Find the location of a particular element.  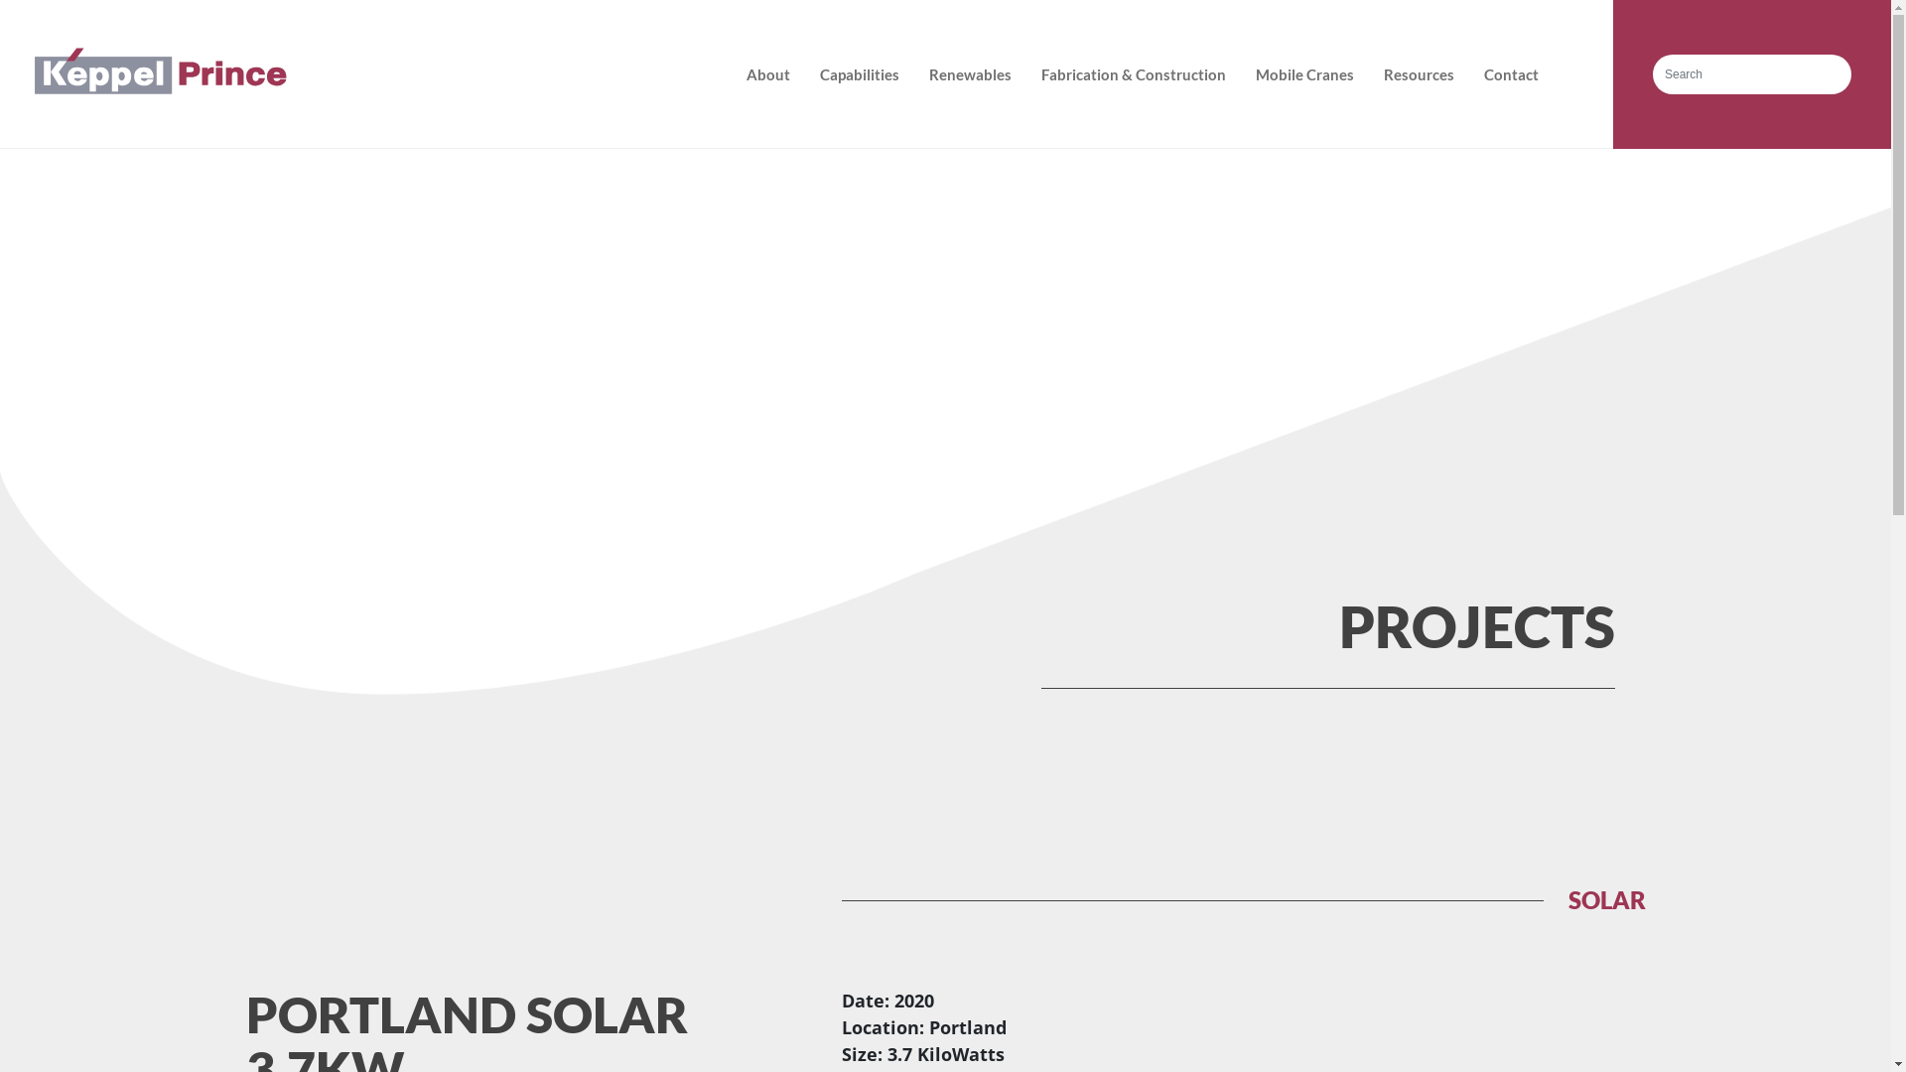

Capabilities is located at coordinates (860, 74).